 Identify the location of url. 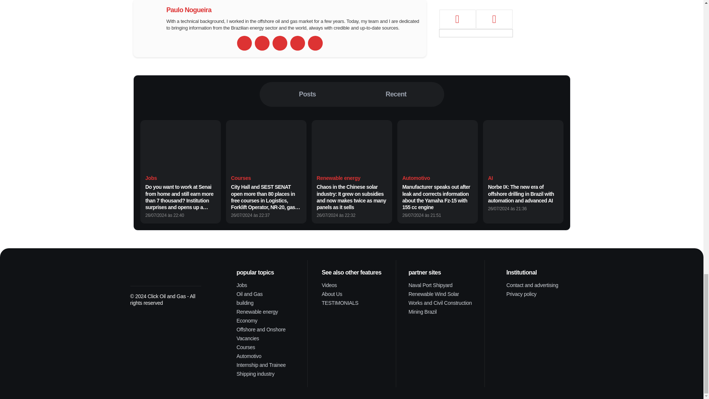
(244, 43).